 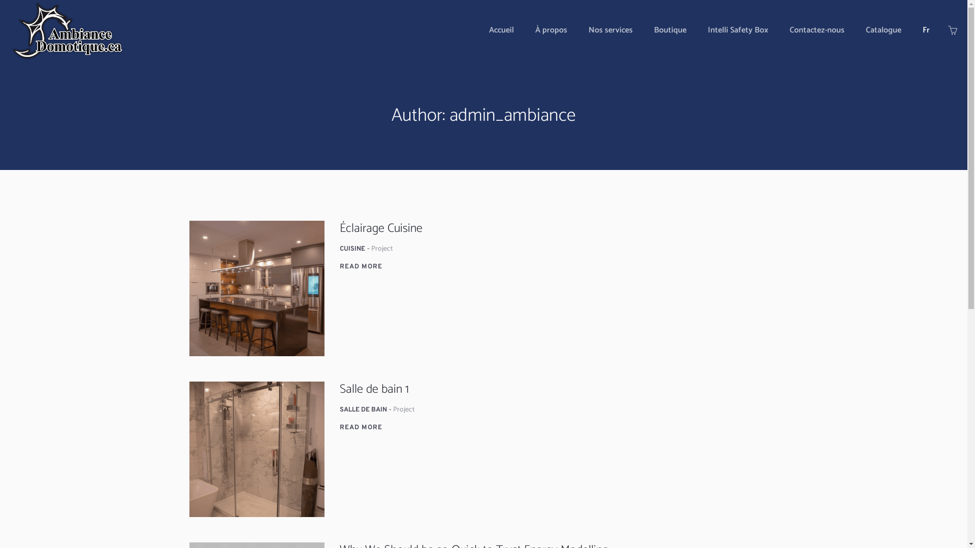 What do you see at coordinates (670, 30) in the screenshot?
I see `Boutique` at bounding box center [670, 30].